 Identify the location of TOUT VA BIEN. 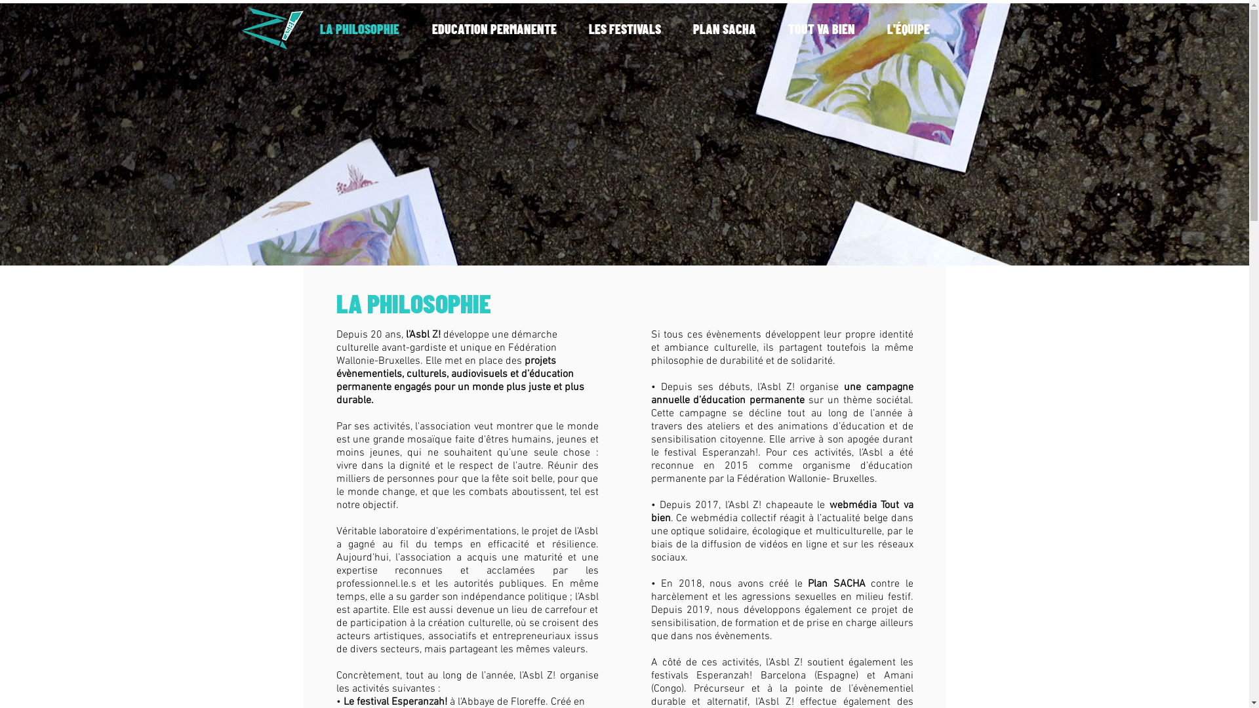
(822, 29).